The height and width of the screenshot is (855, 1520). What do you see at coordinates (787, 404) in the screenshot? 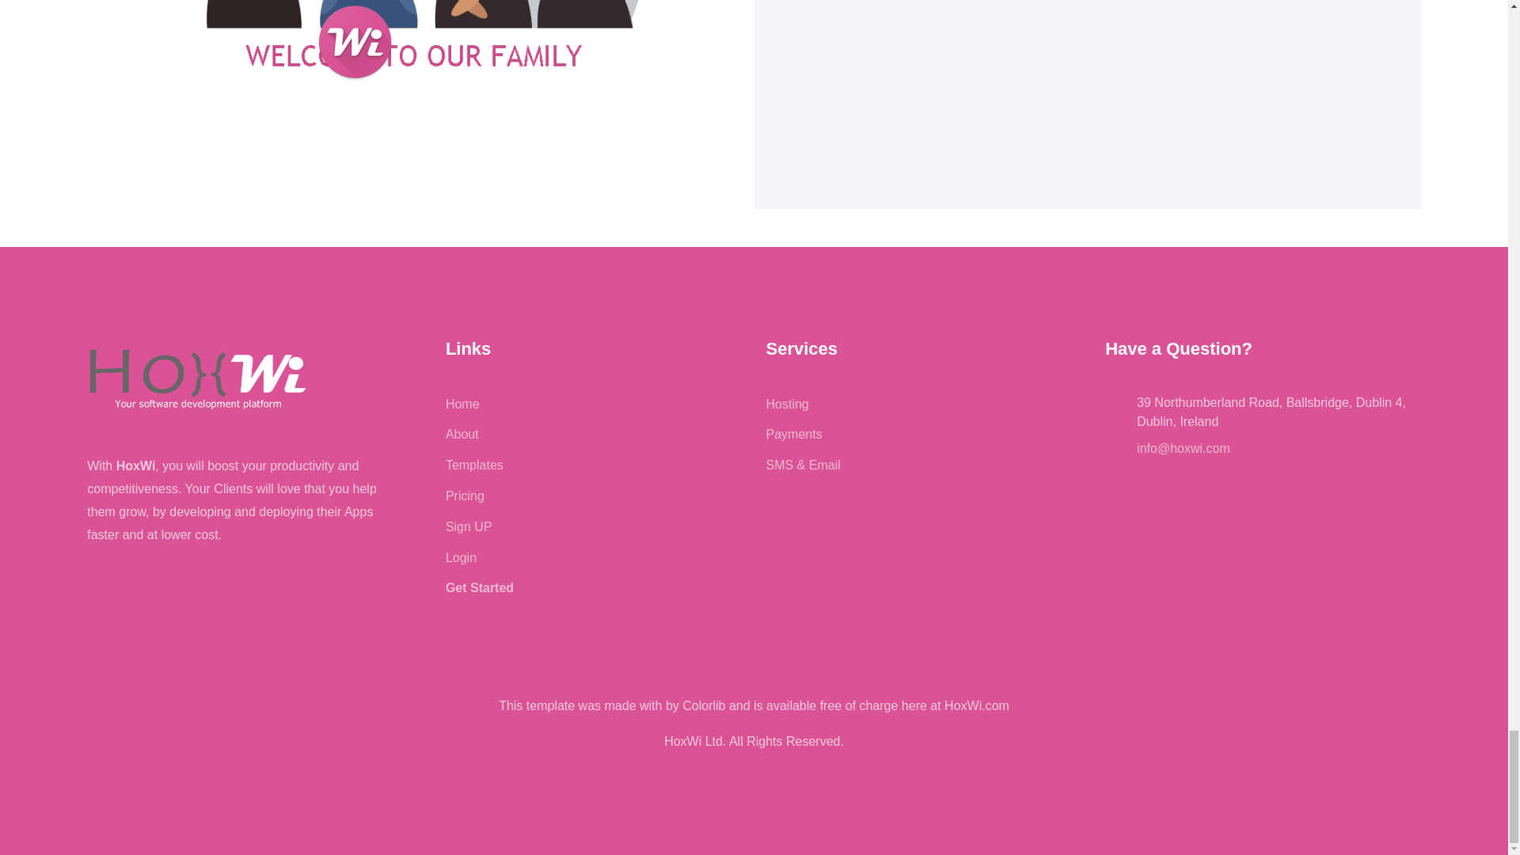
I see `Hosting` at bounding box center [787, 404].